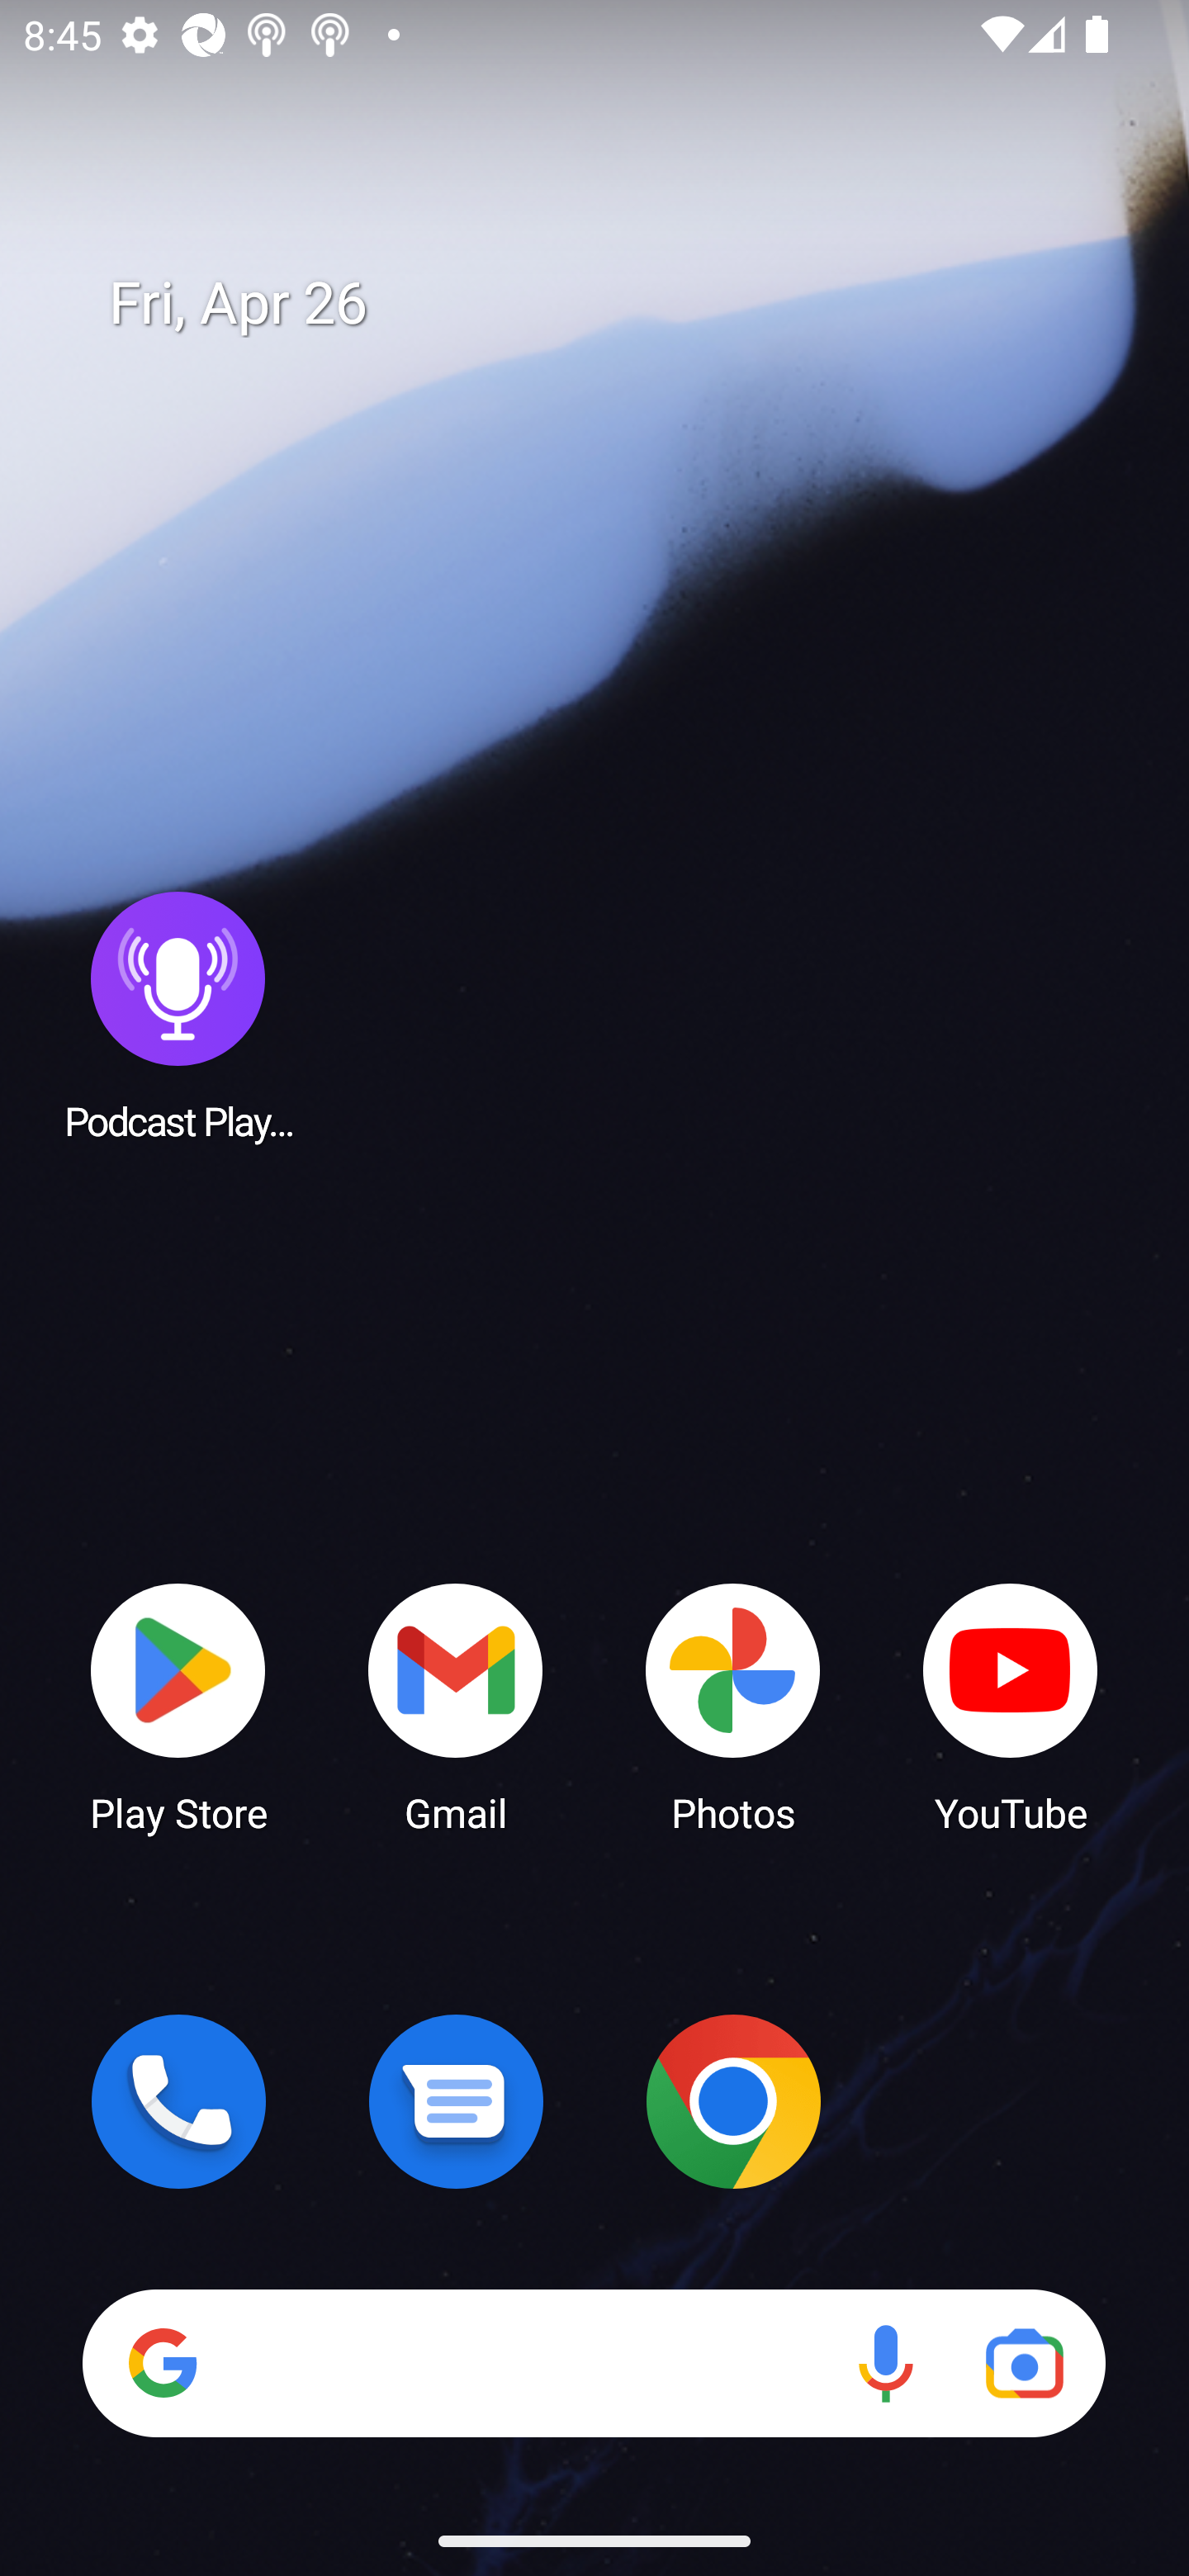 The width and height of the screenshot is (1189, 2576). What do you see at coordinates (885, 2363) in the screenshot?
I see `Voice search` at bounding box center [885, 2363].